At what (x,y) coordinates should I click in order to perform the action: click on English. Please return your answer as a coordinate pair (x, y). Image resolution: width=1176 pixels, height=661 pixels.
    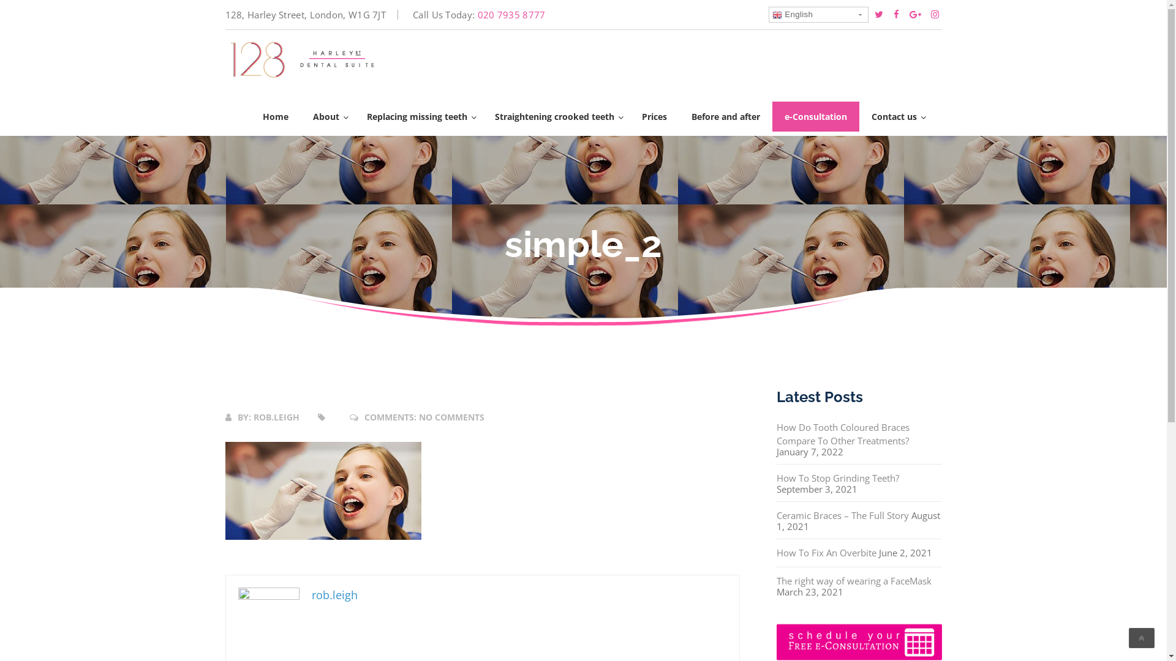
    Looking at the image, I should click on (818, 15).